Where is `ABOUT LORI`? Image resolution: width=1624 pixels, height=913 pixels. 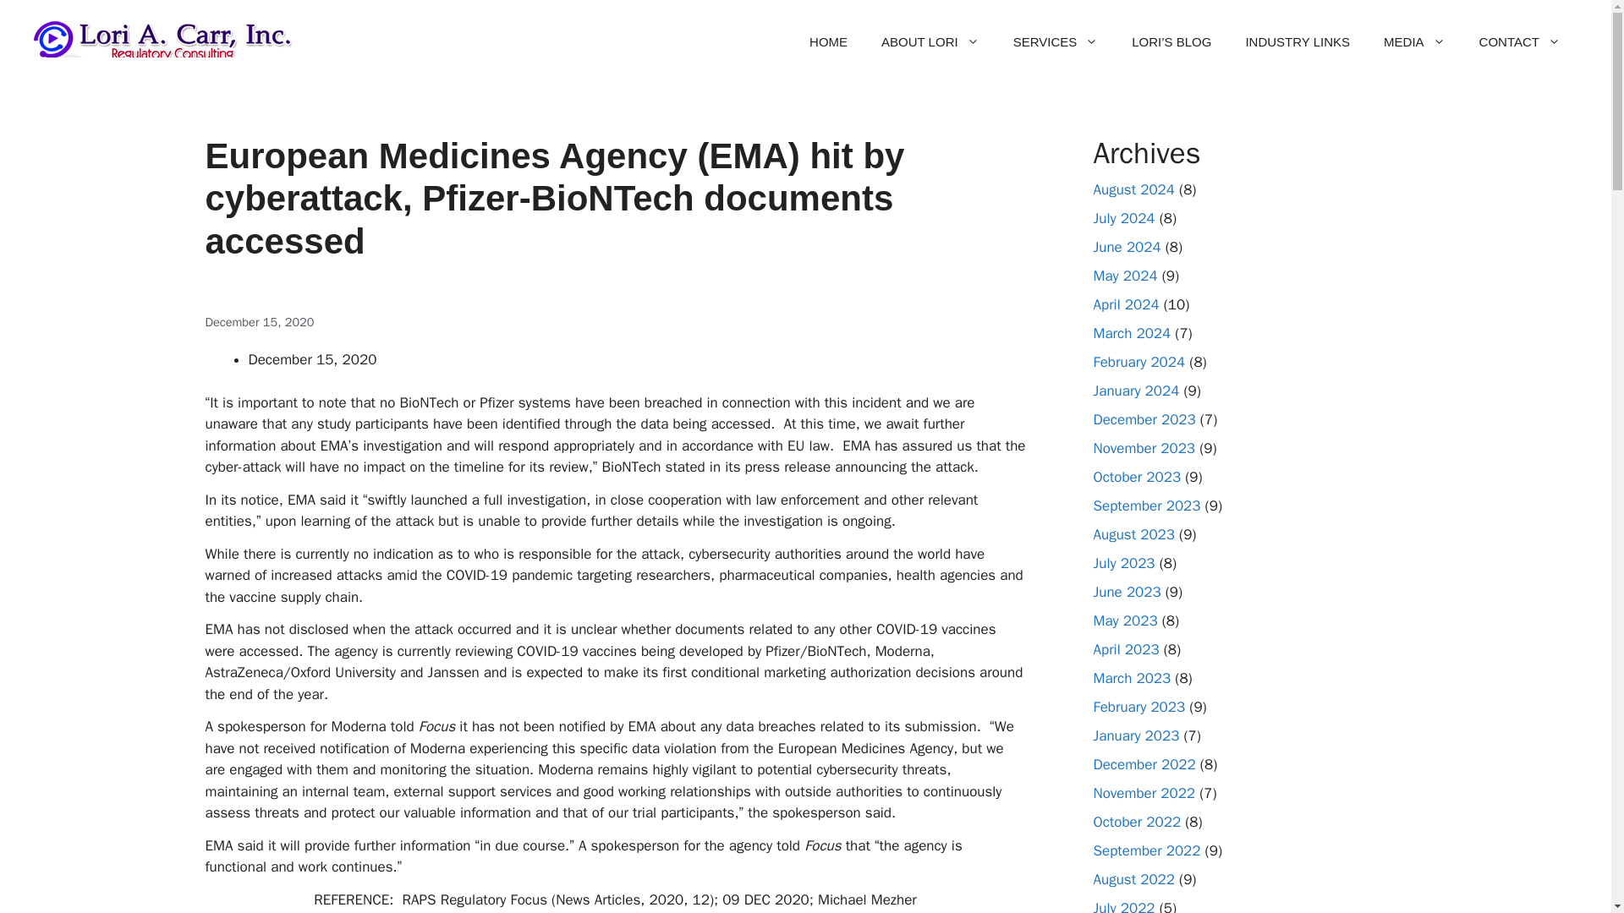 ABOUT LORI is located at coordinates (930, 42).